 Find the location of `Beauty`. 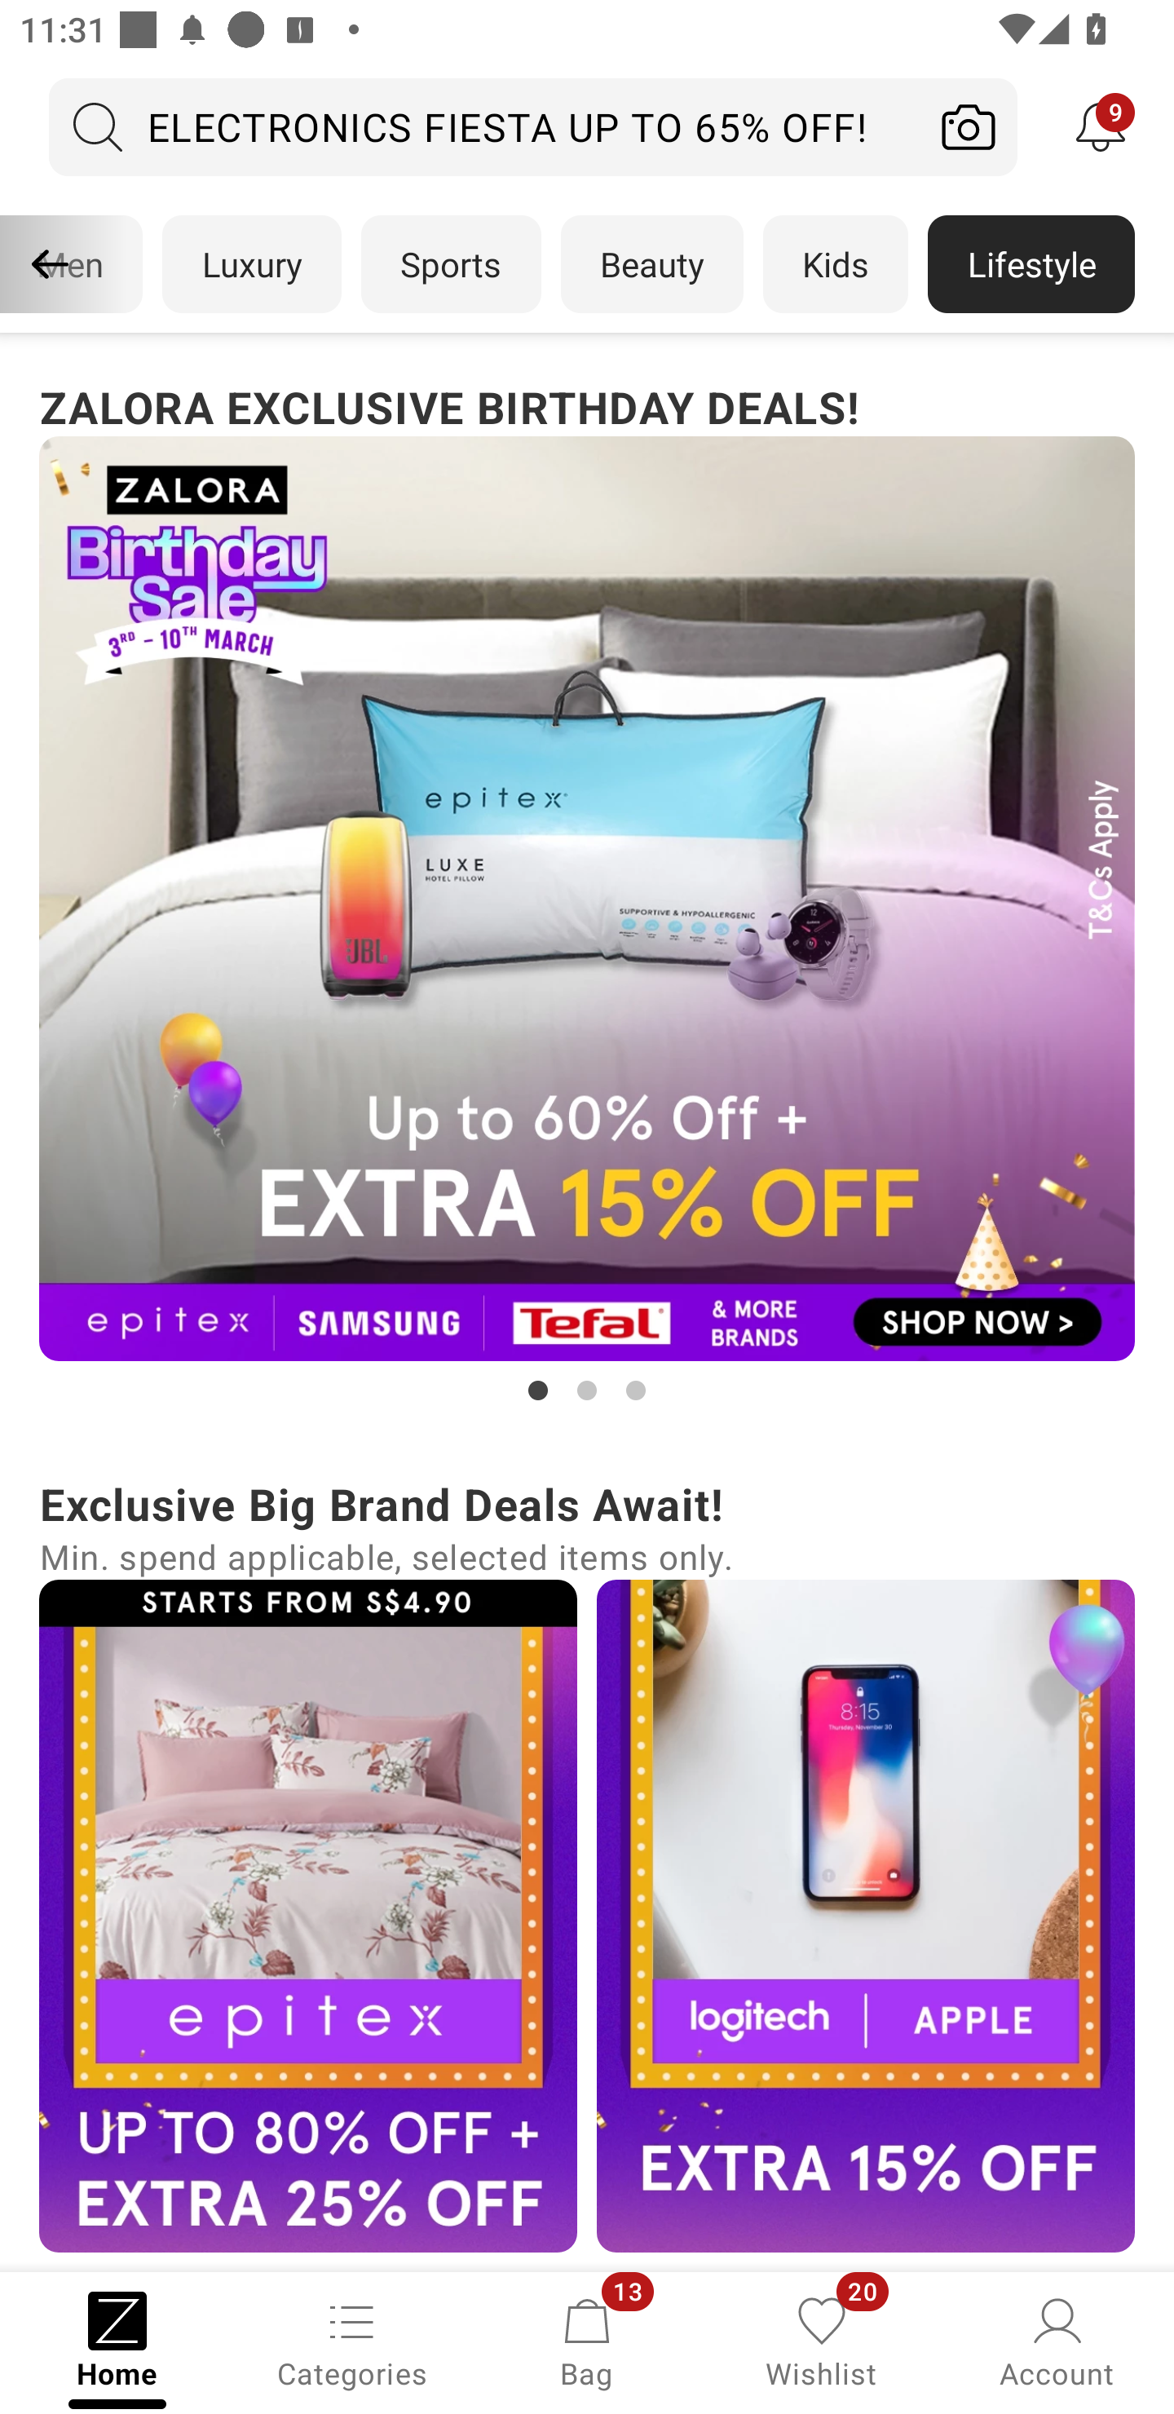

Beauty is located at coordinates (652, 264).